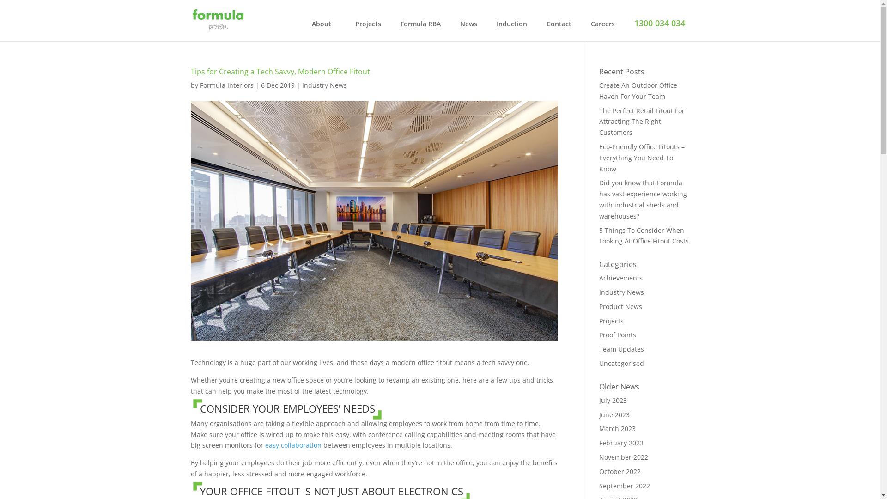 Image resolution: width=887 pixels, height=499 pixels. I want to click on Projects, so click(368, 29).